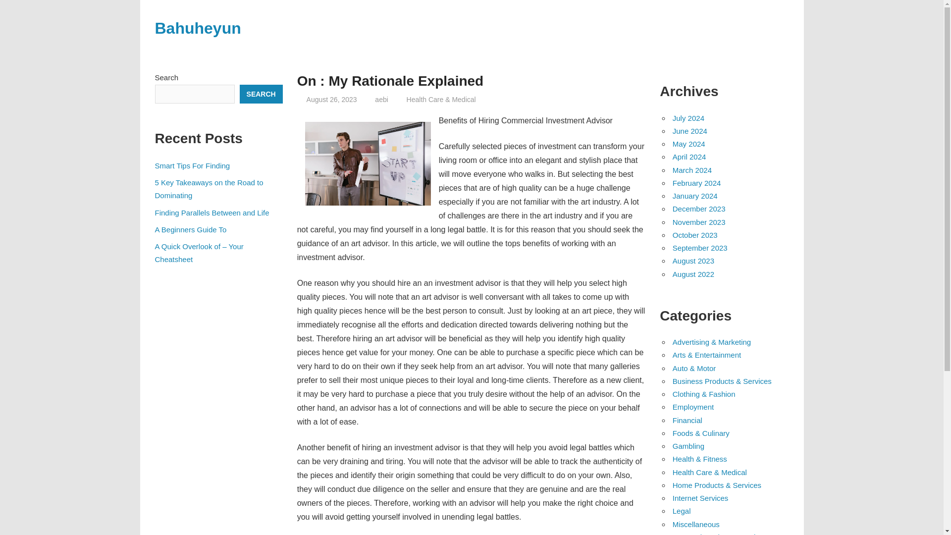 This screenshot has width=951, height=535. Describe the element at coordinates (689, 157) in the screenshot. I see `April 2024` at that location.